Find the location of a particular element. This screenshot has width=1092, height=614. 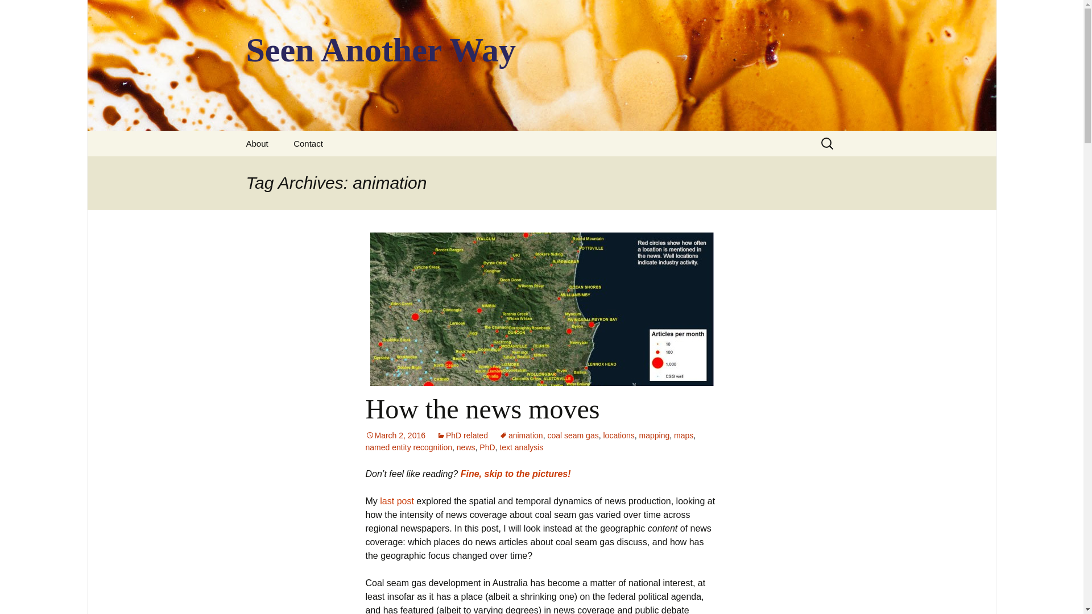

About is located at coordinates (257, 143).